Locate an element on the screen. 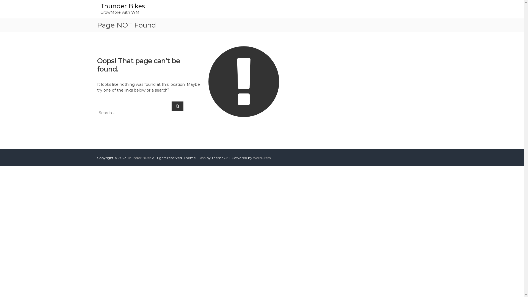  WordPress is located at coordinates (262, 158).